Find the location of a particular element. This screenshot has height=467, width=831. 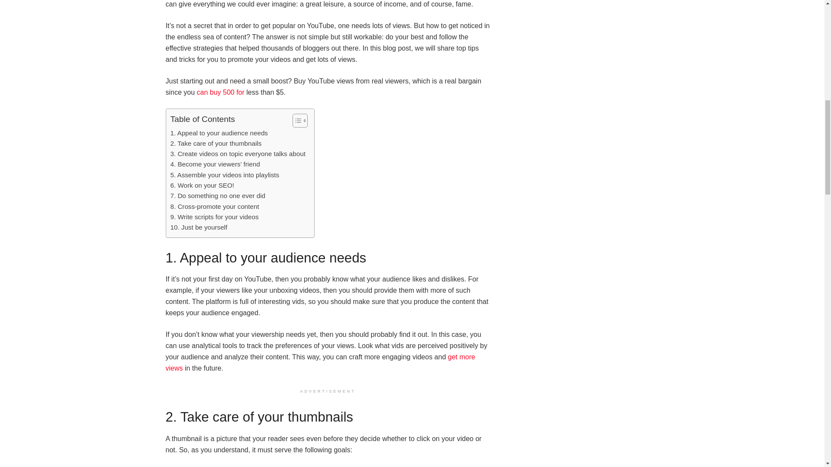

5. Assemble your videos into playlists is located at coordinates (225, 175).